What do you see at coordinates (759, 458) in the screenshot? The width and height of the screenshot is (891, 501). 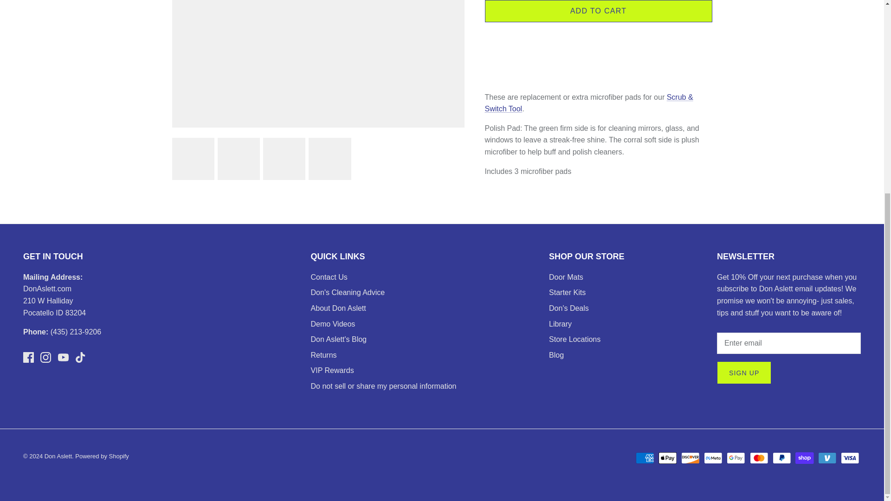 I see `Mastercard` at bounding box center [759, 458].